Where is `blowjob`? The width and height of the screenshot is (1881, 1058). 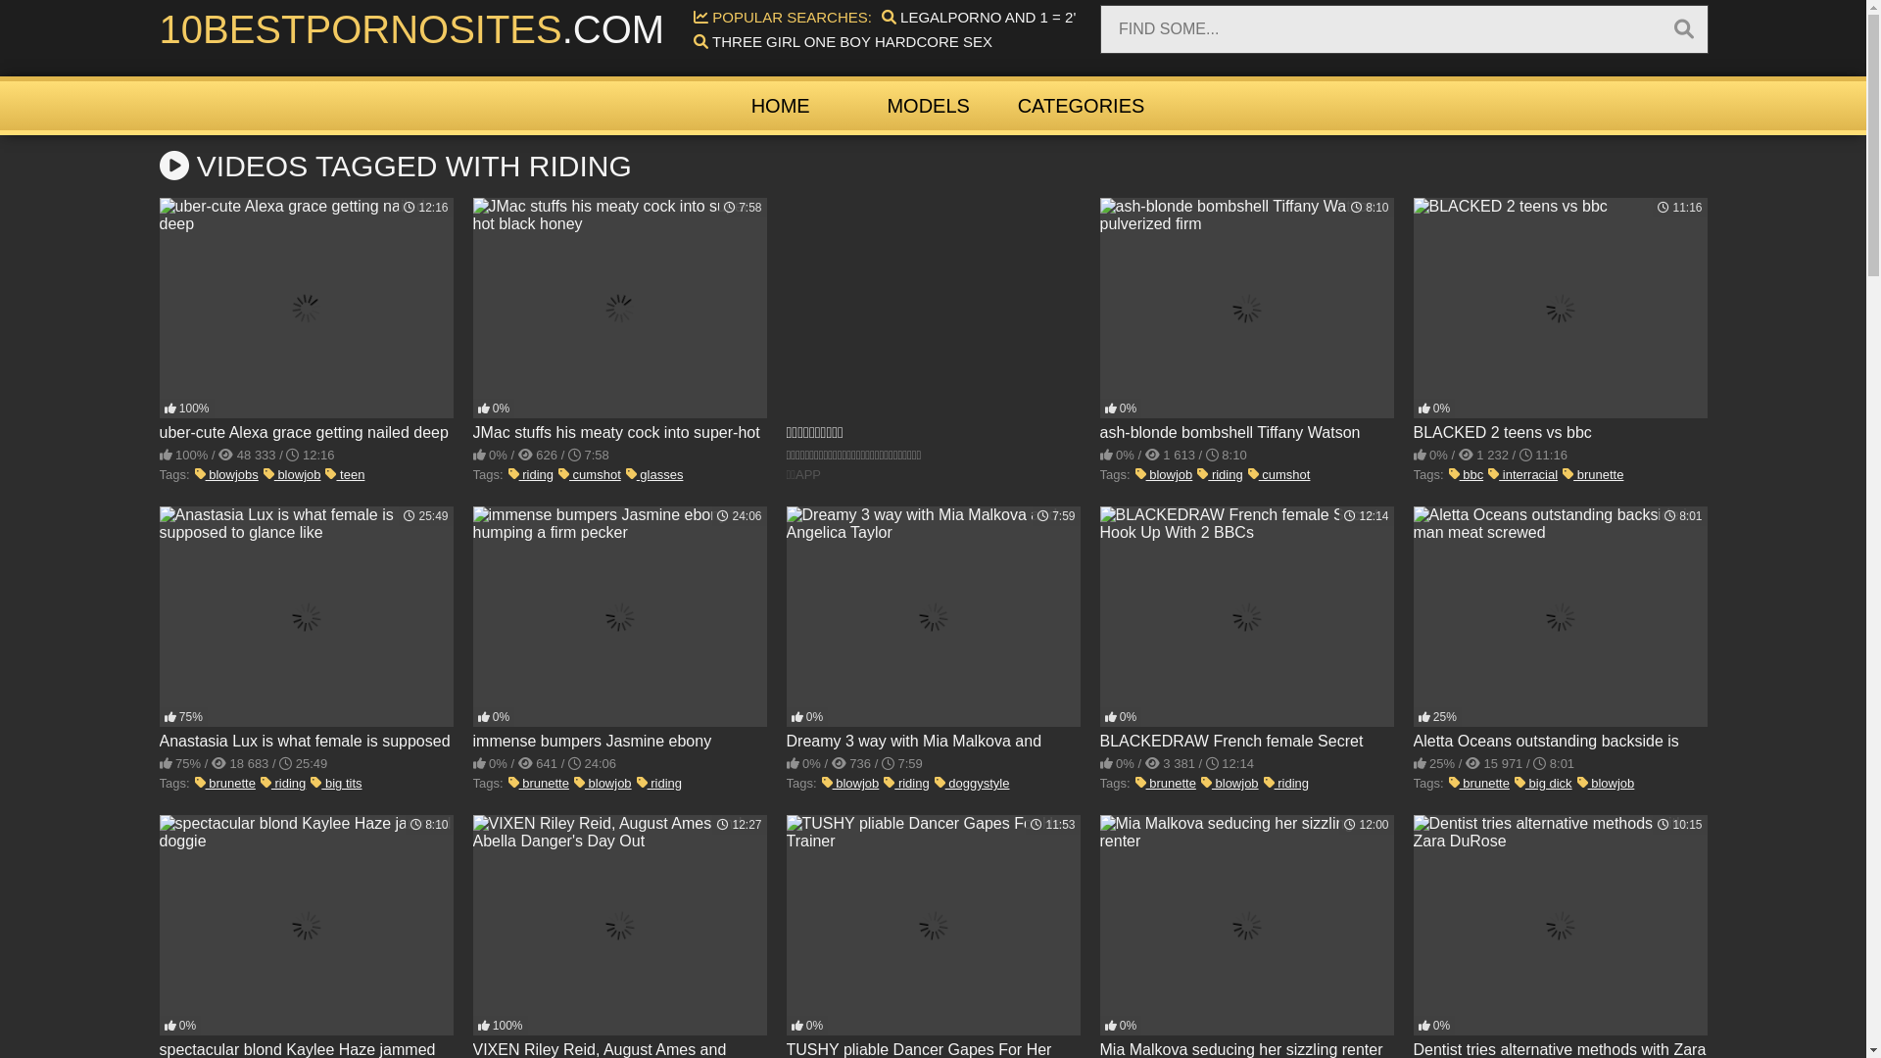 blowjob is located at coordinates (292, 474).